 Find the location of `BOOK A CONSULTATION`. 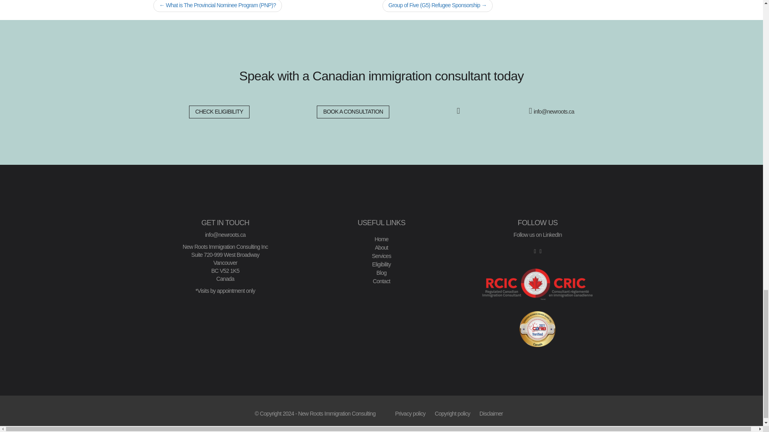

BOOK A CONSULTATION is located at coordinates (353, 112).